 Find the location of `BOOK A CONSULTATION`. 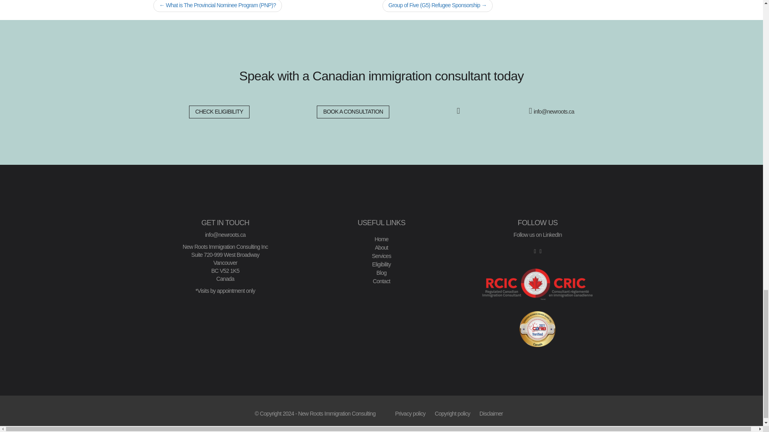

BOOK A CONSULTATION is located at coordinates (353, 112).